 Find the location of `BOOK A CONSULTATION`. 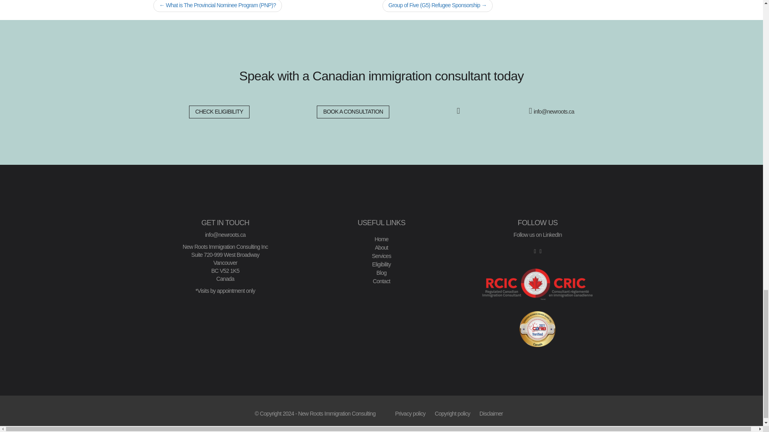

BOOK A CONSULTATION is located at coordinates (353, 112).